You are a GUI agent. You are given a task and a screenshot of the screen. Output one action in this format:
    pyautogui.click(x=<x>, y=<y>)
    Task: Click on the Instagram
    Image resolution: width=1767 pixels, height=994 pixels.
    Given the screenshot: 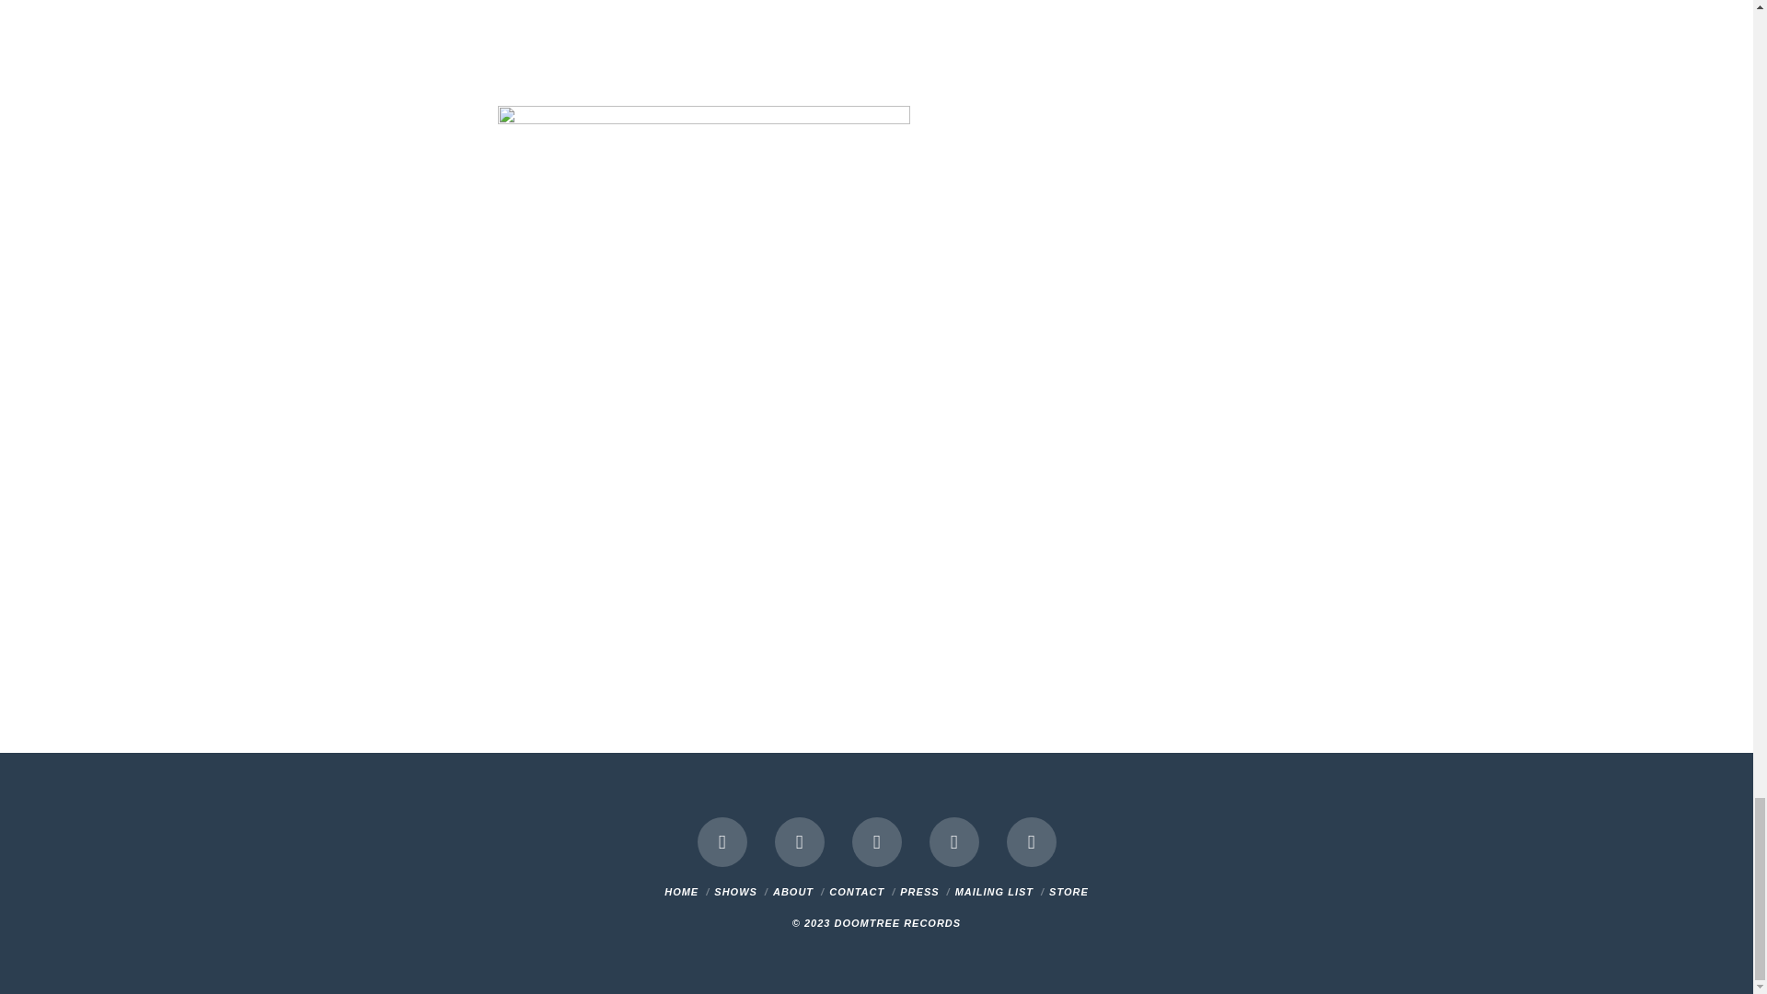 What is the action you would take?
    pyautogui.click(x=953, y=841)
    